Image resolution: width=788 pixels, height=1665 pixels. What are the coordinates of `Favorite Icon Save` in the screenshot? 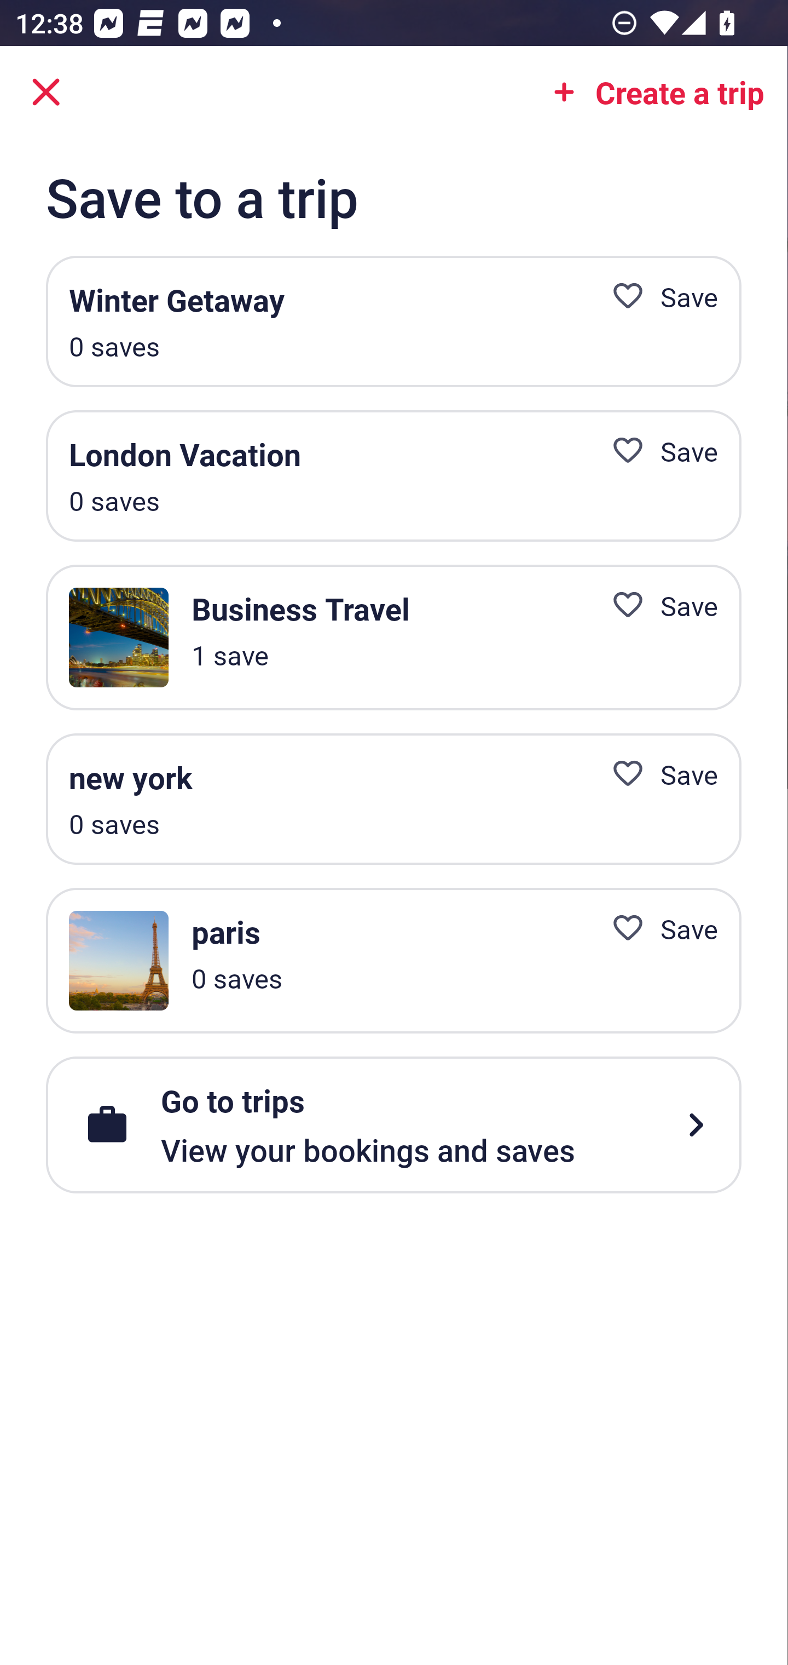 It's located at (657, 929).